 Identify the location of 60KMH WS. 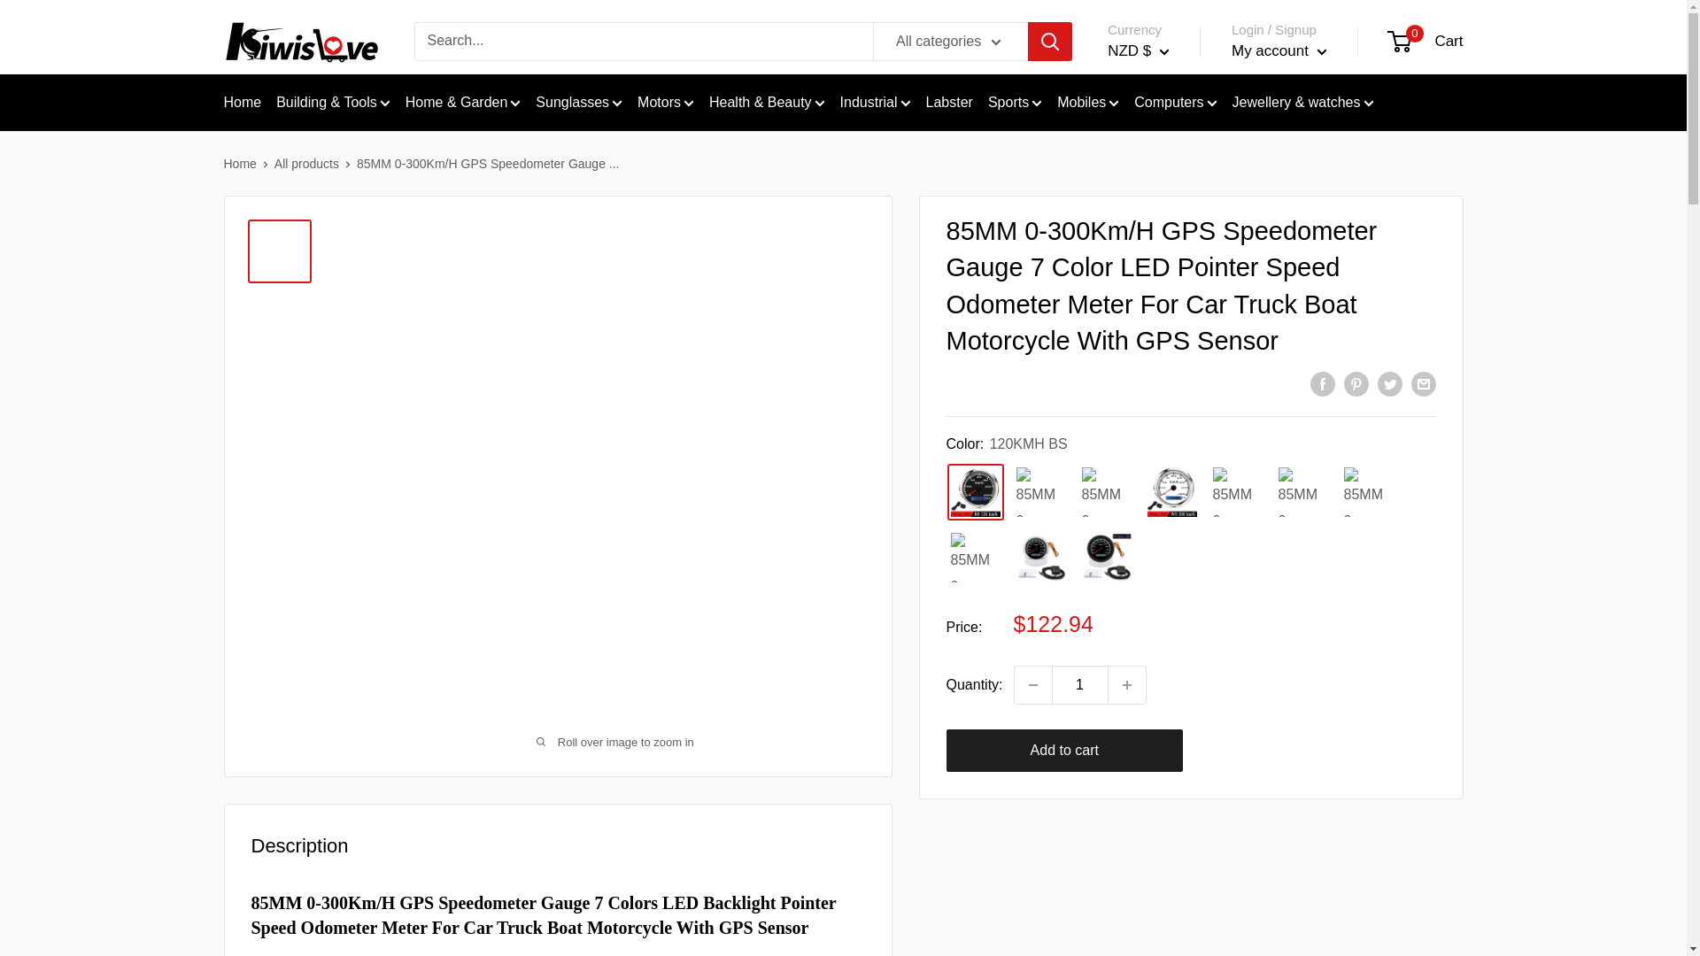
(976, 558).